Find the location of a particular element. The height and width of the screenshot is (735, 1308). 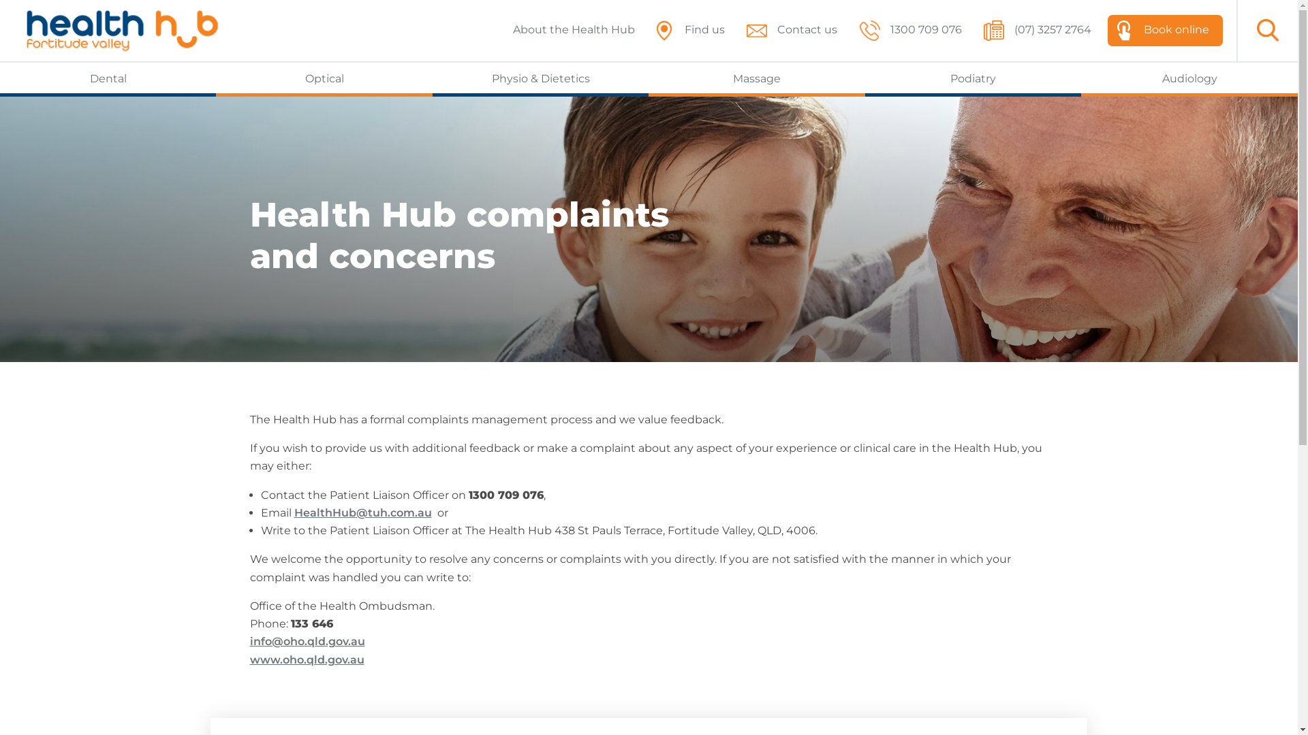

Contact us is located at coordinates (796, 31).